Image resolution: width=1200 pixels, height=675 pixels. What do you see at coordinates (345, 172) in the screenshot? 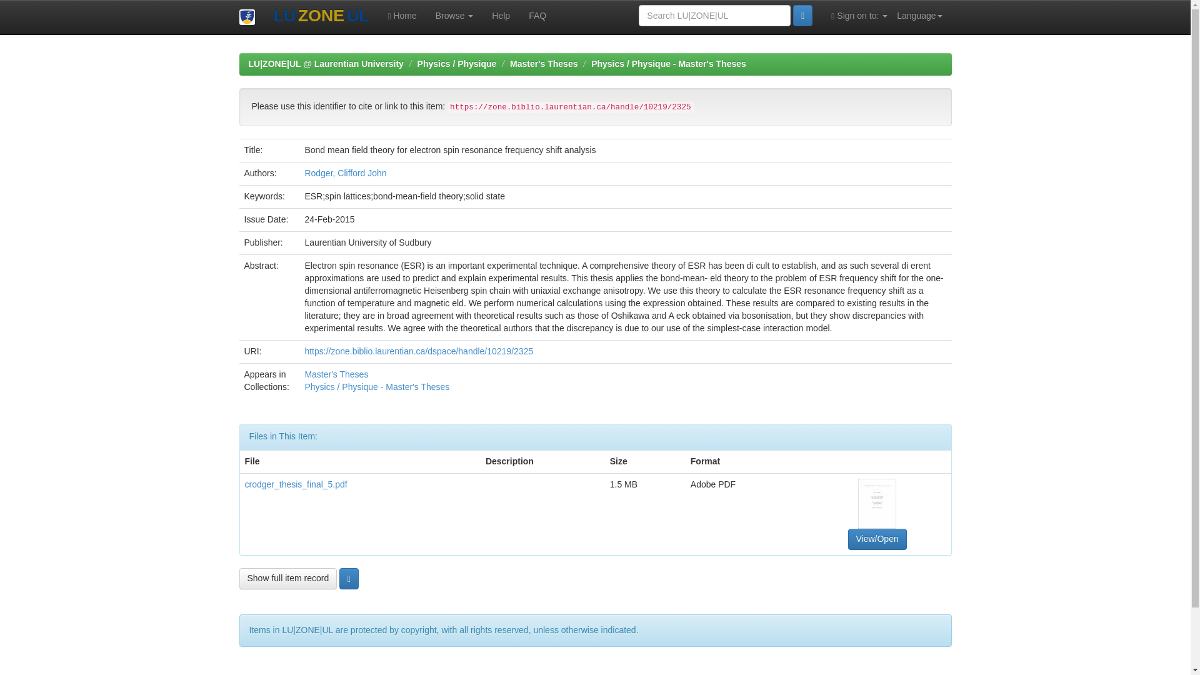
I see `Rodger, Clifford John` at bounding box center [345, 172].